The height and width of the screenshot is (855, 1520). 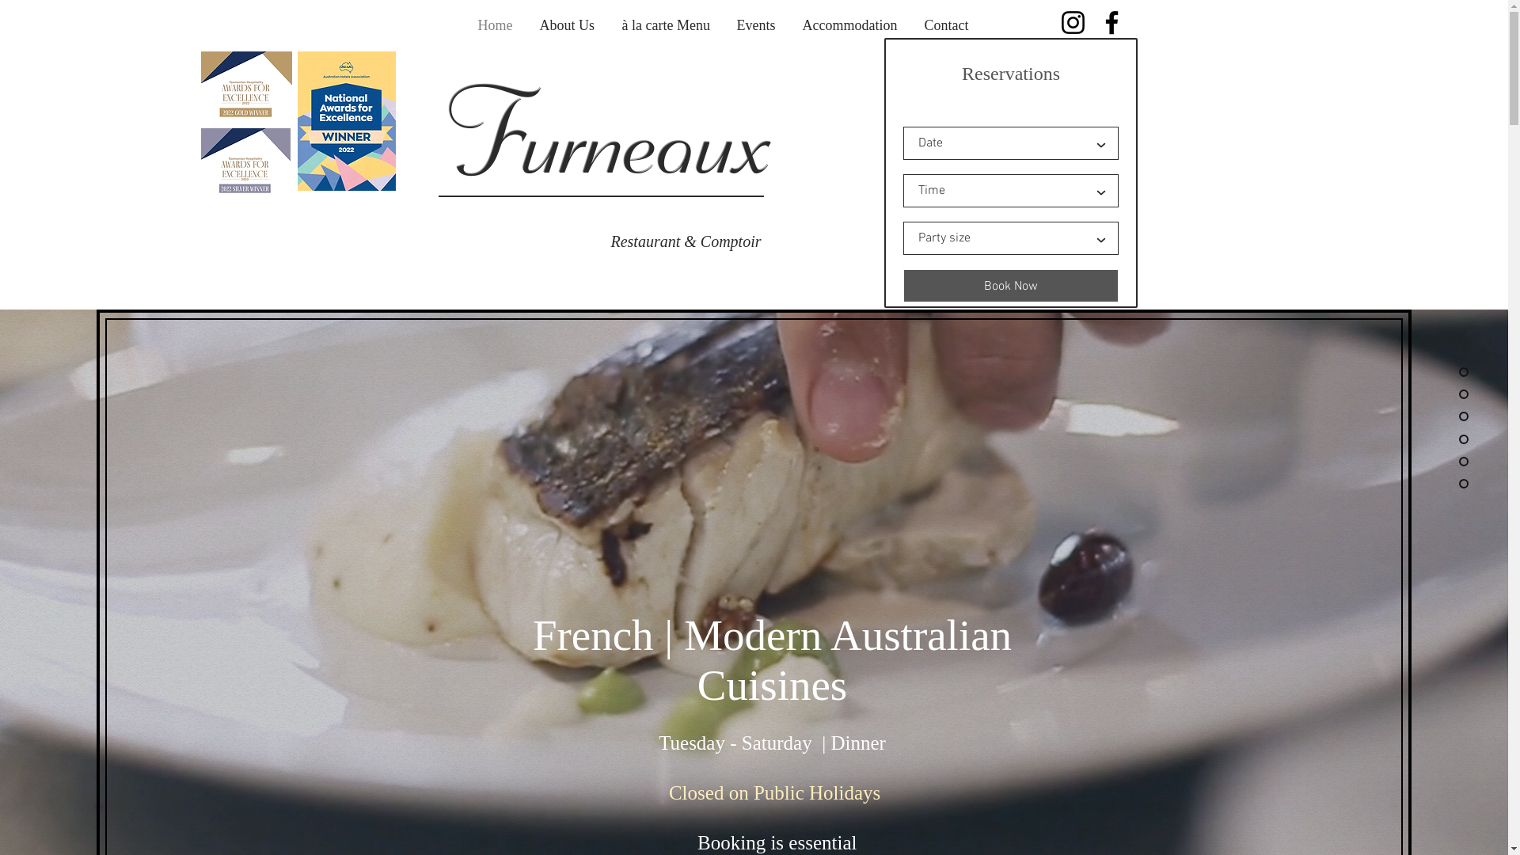 I want to click on Home, so click(x=495, y=25).